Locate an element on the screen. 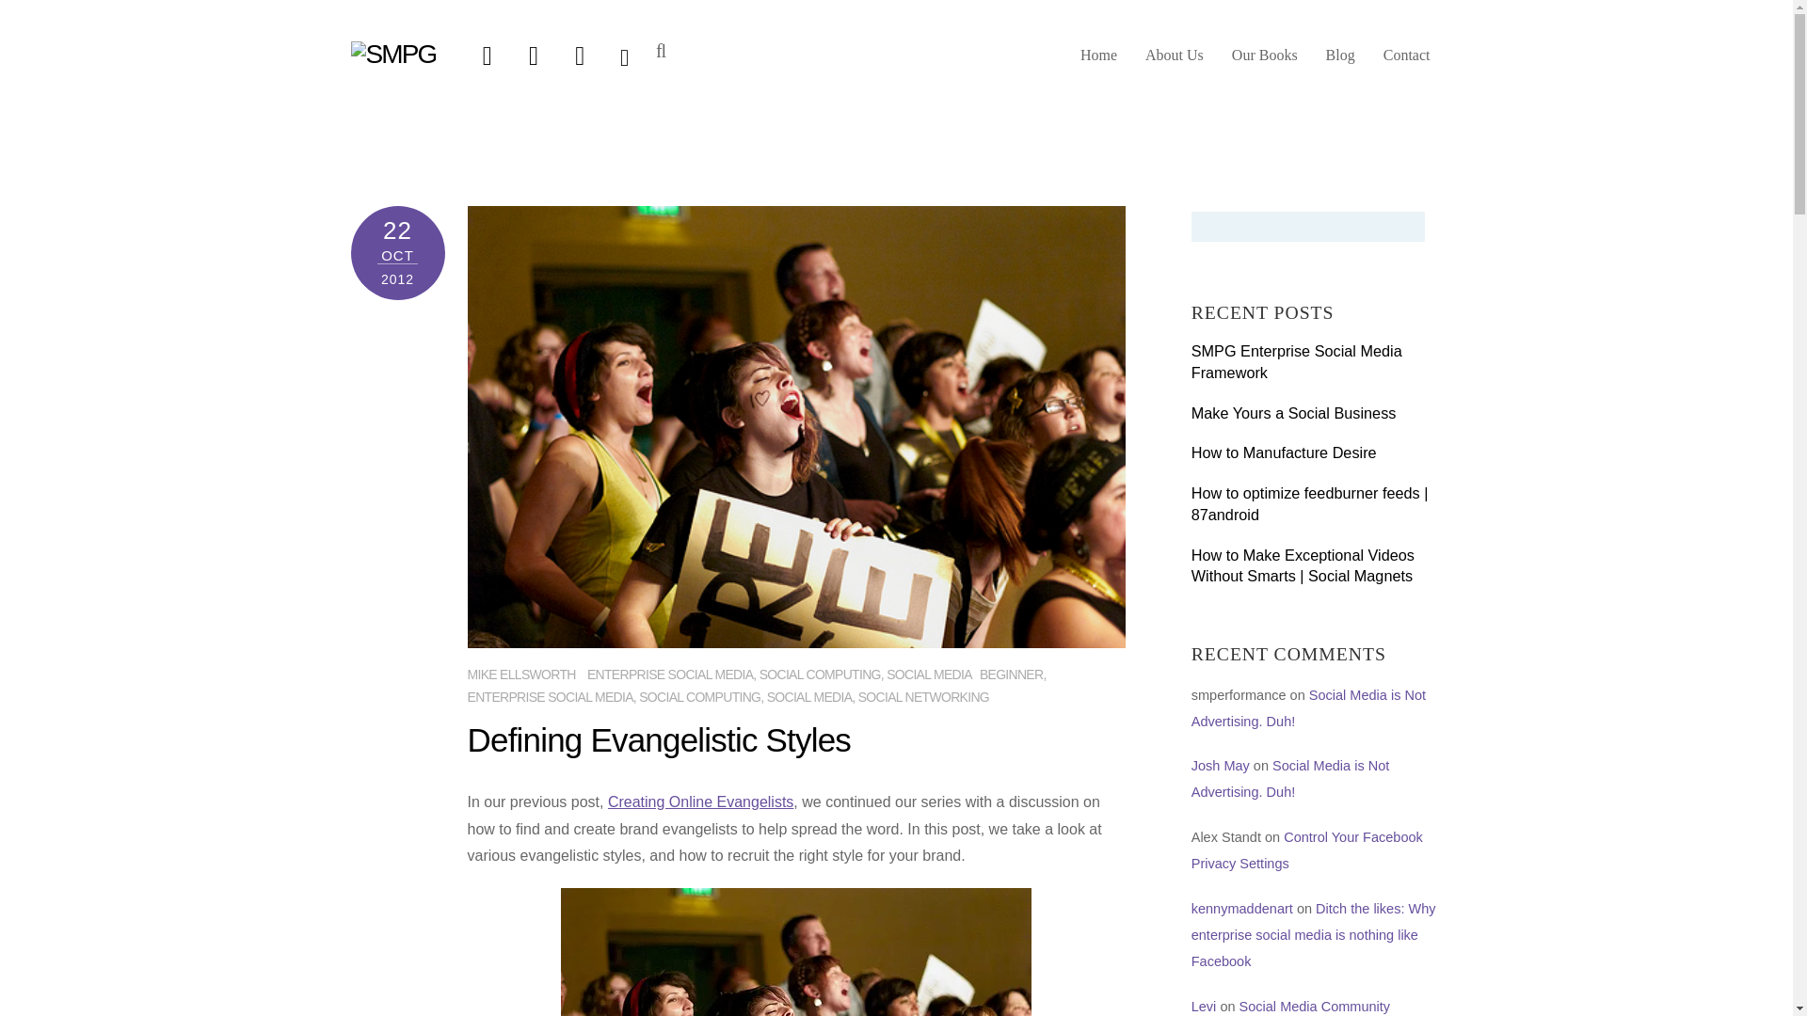  Control Your Facebook Privacy Settings is located at coordinates (1306, 850).